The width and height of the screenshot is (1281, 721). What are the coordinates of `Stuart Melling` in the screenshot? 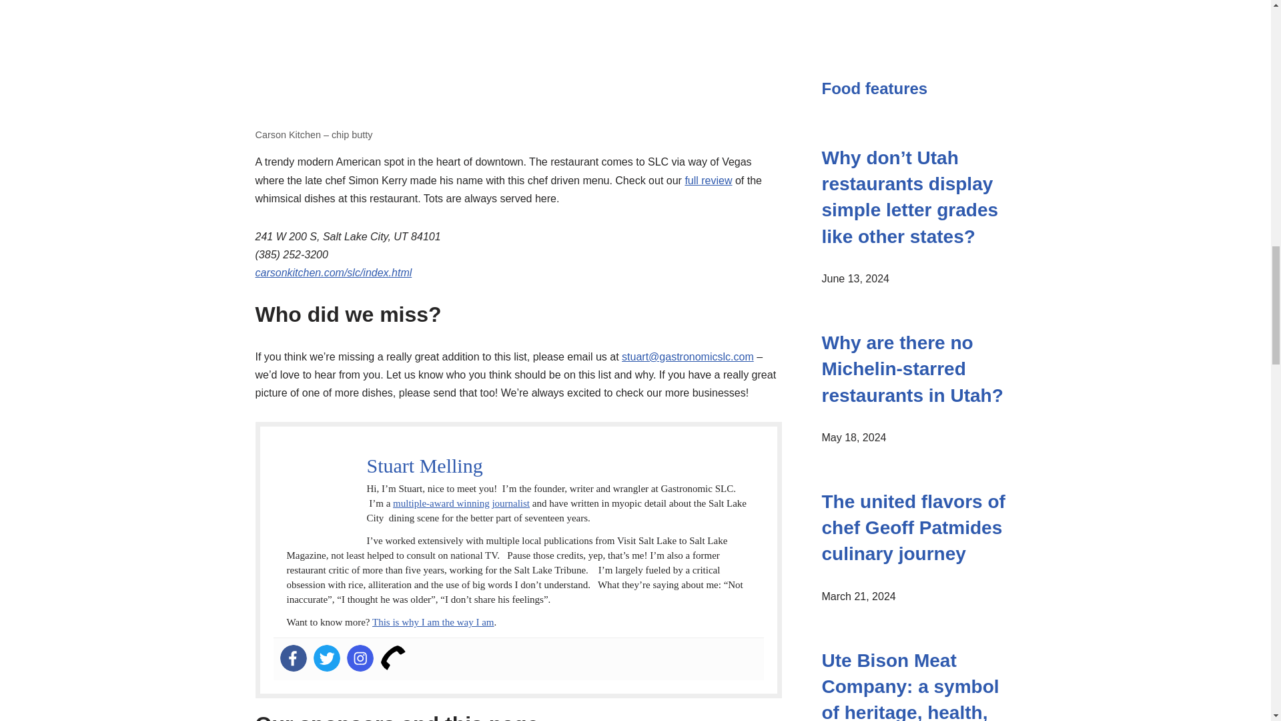 It's located at (424, 465).